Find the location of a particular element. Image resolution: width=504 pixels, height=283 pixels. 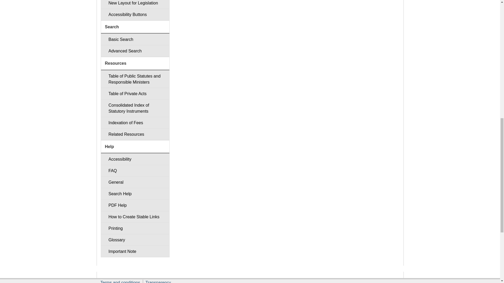

Related Resources is located at coordinates (135, 134).